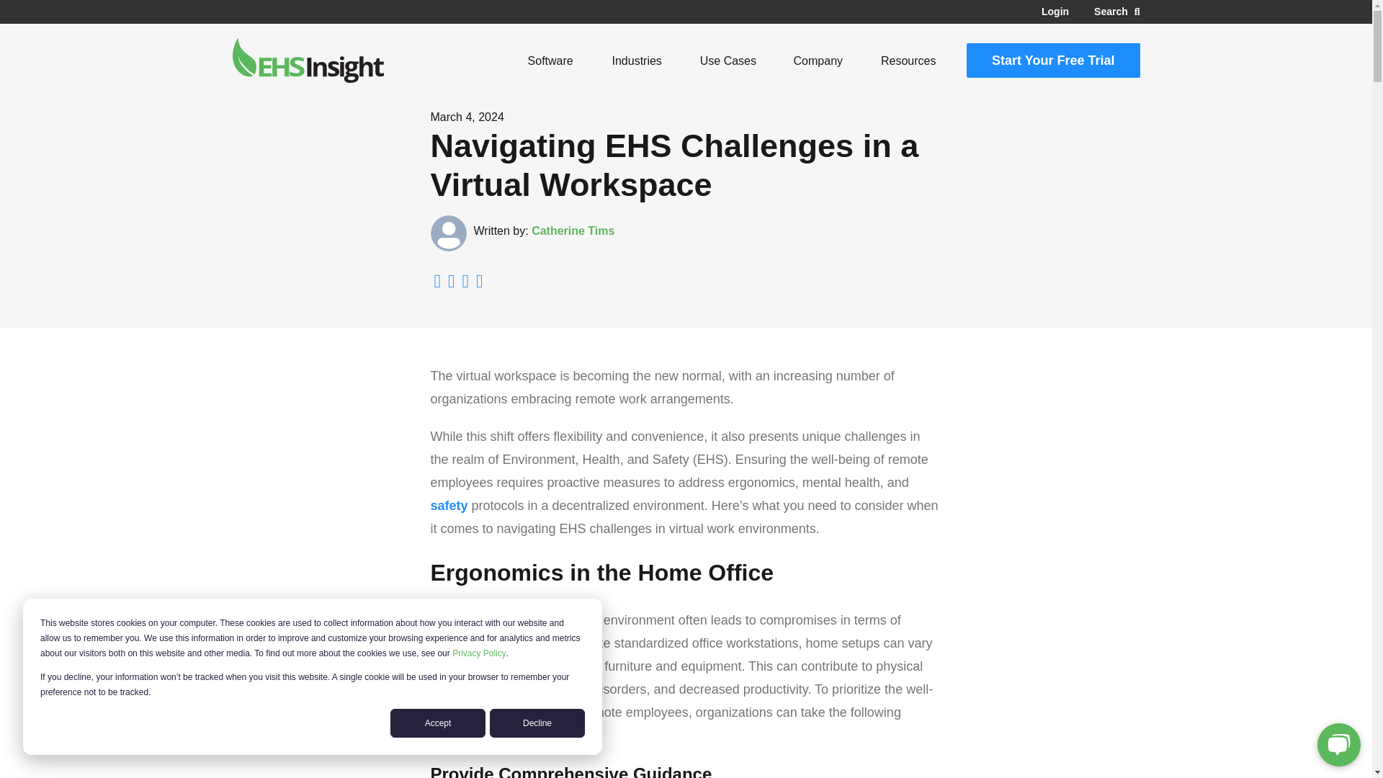 This screenshot has width=1383, height=778. I want to click on Login, so click(1055, 12).